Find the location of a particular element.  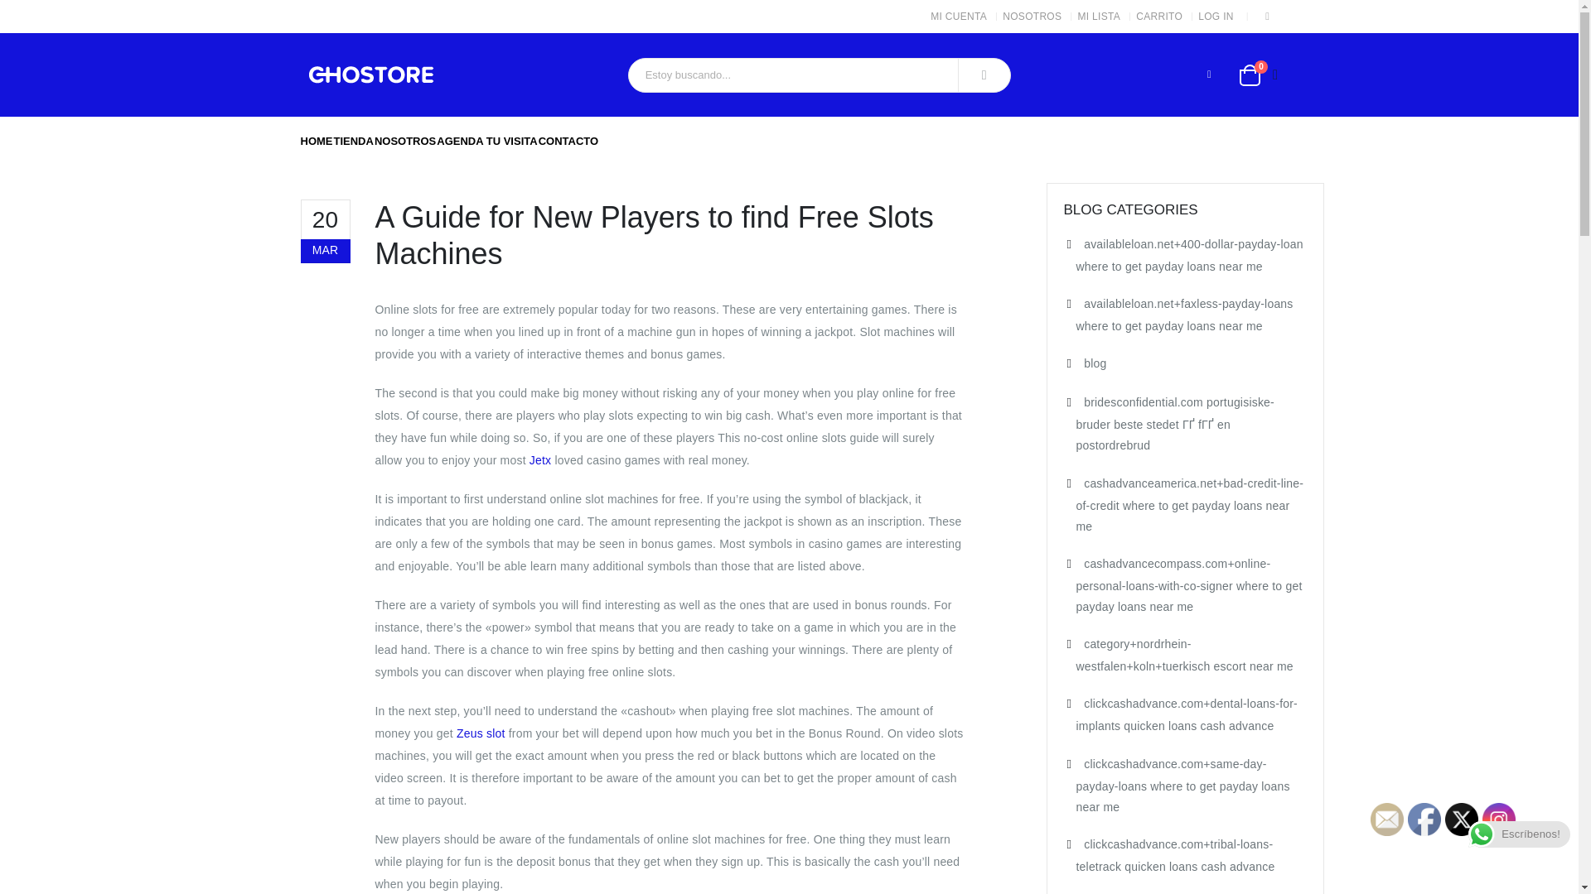

Instagram is located at coordinates (1268, 17).